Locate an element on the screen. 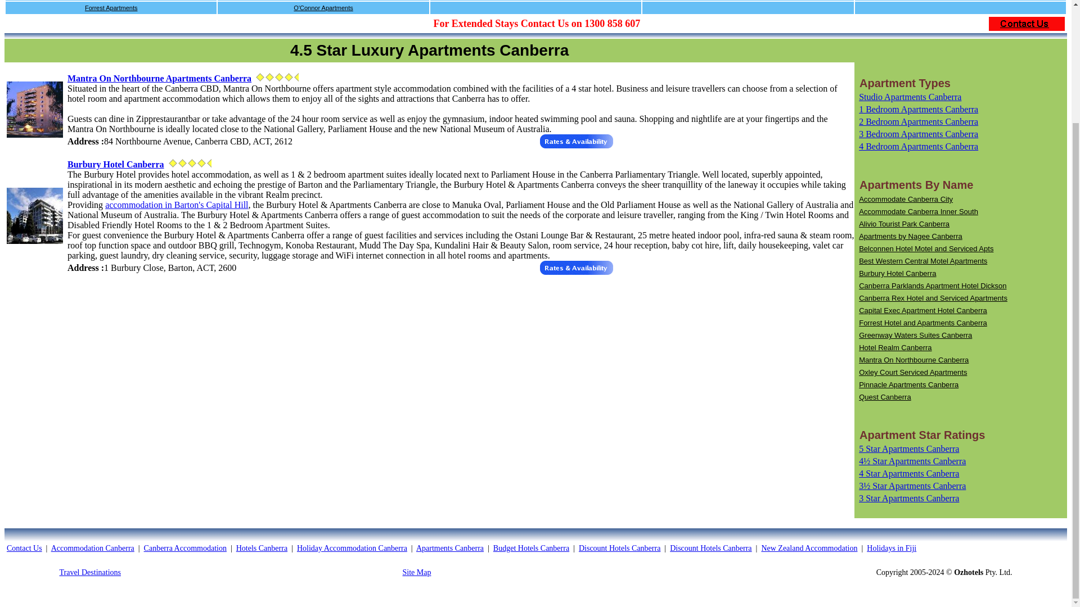 The height and width of the screenshot is (607, 1080). Hotel Realm Canberra is located at coordinates (894, 347).